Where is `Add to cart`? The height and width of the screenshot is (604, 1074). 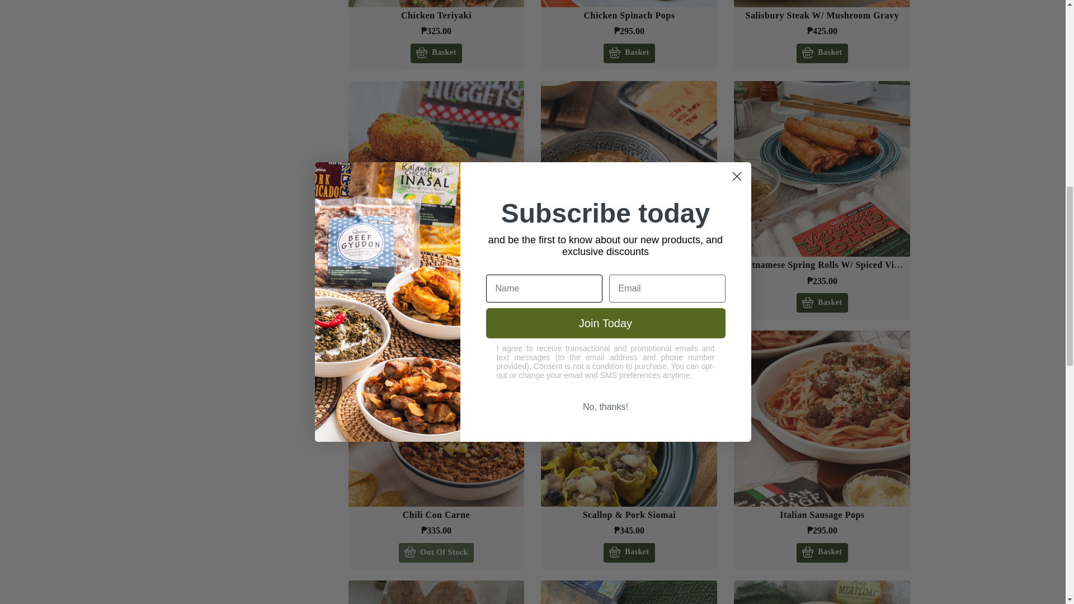
Add to cart is located at coordinates (629, 553).